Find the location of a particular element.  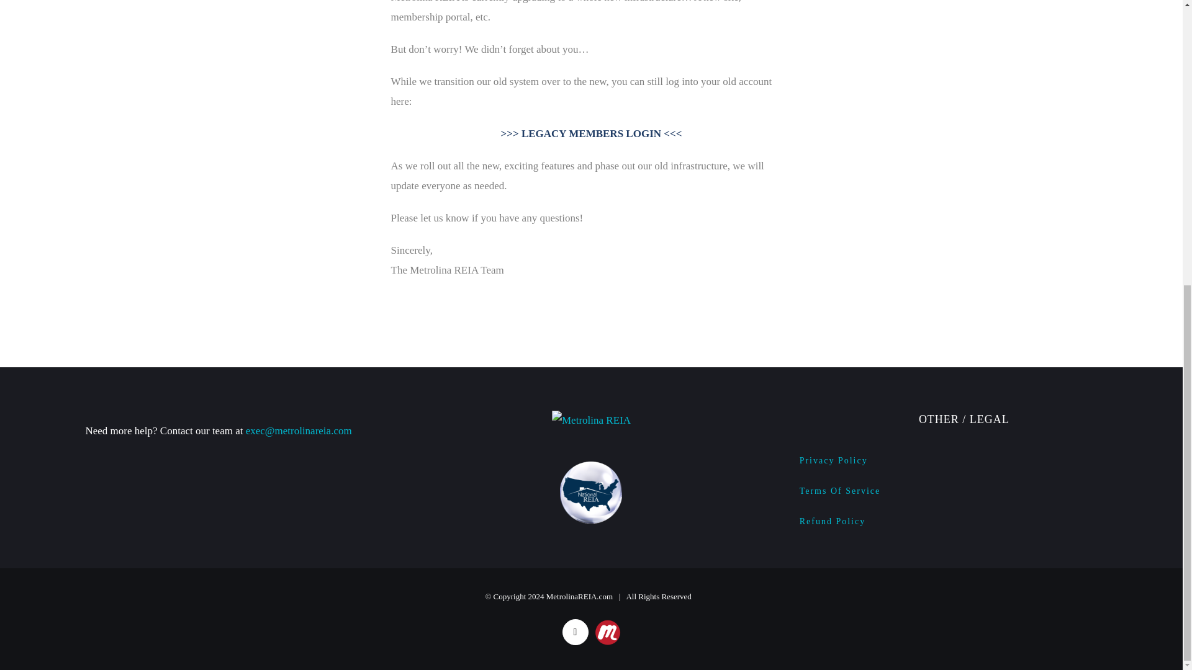

Privacy Policy is located at coordinates (964, 461).